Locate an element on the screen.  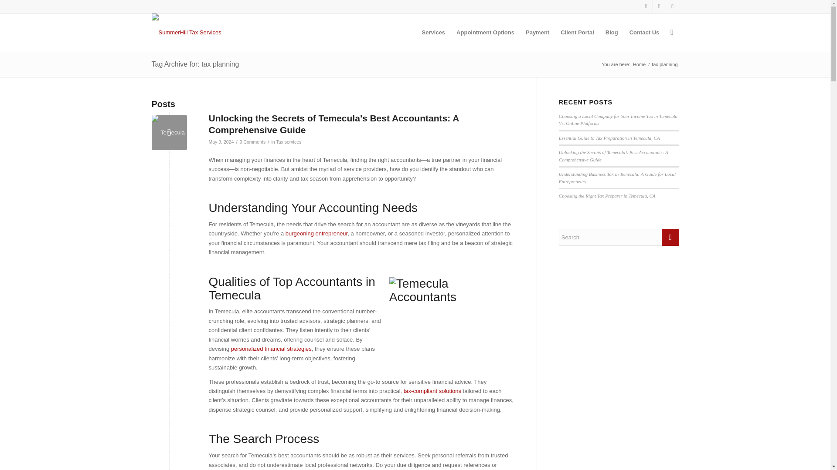
Client Portal is located at coordinates (577, 32).